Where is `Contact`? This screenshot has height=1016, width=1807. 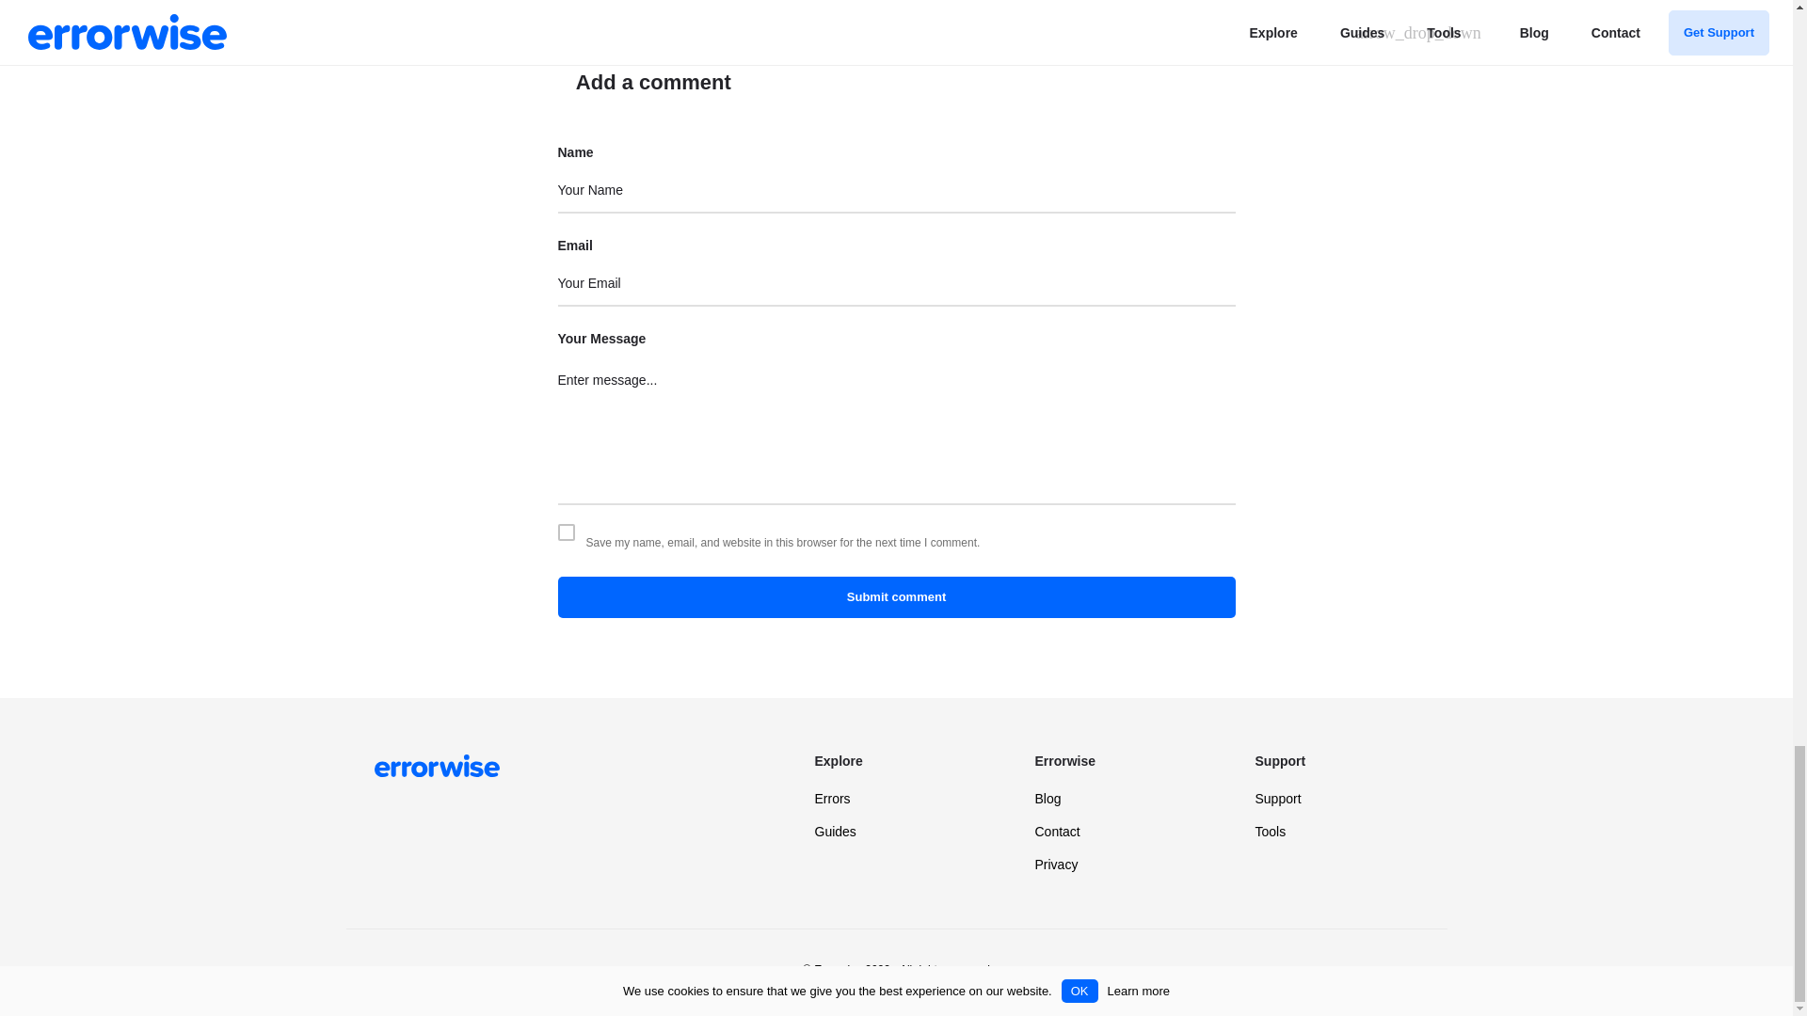
Contact is located at coordinates (1058, 832).